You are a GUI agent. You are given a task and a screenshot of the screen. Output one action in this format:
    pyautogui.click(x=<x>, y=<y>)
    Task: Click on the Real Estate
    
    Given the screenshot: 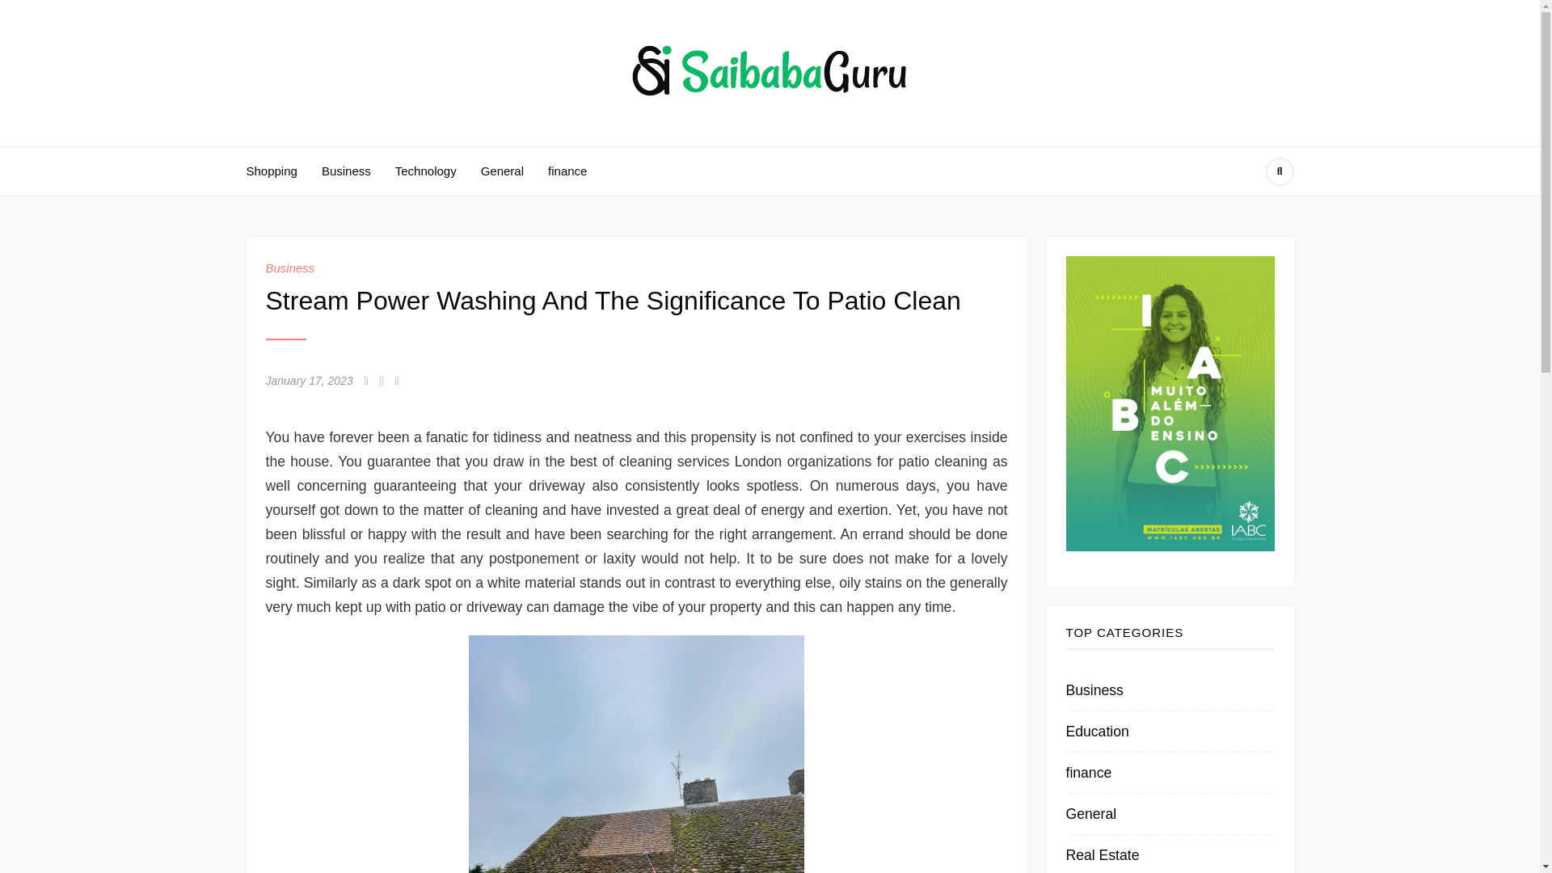 What is the action you would take?
    pyautogui.click(x=1102, y=855)
    